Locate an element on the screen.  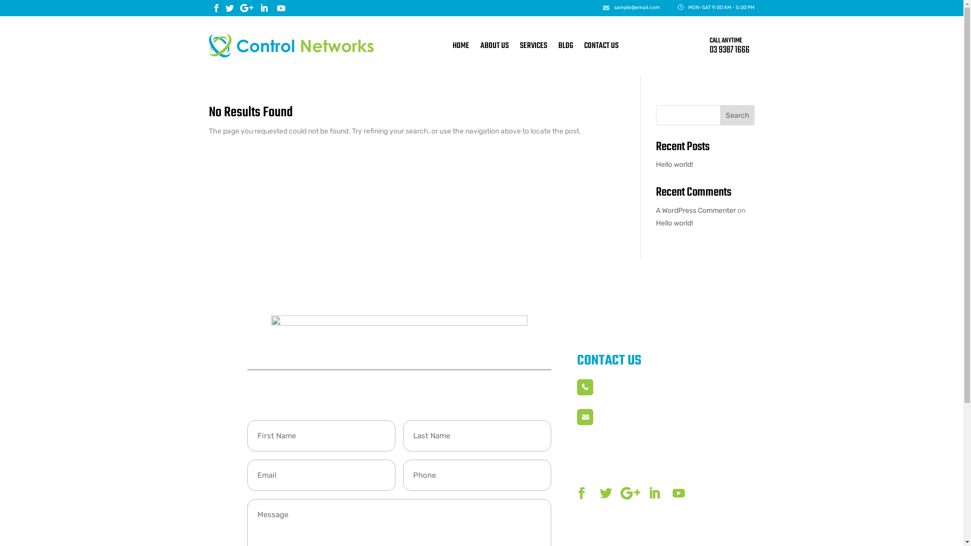
Control Networks Logo Footer is located at coordinates (400, 334).